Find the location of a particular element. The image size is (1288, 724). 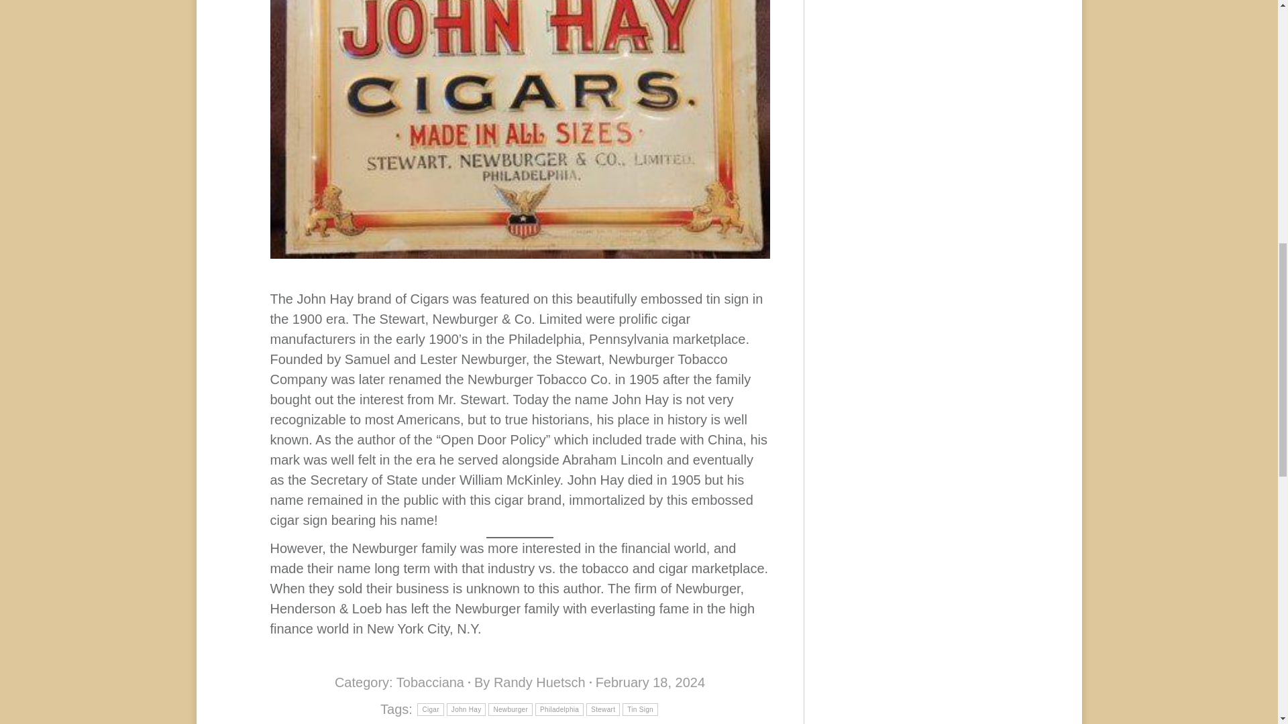

6:46 pm is located at coordinates (649, 682).